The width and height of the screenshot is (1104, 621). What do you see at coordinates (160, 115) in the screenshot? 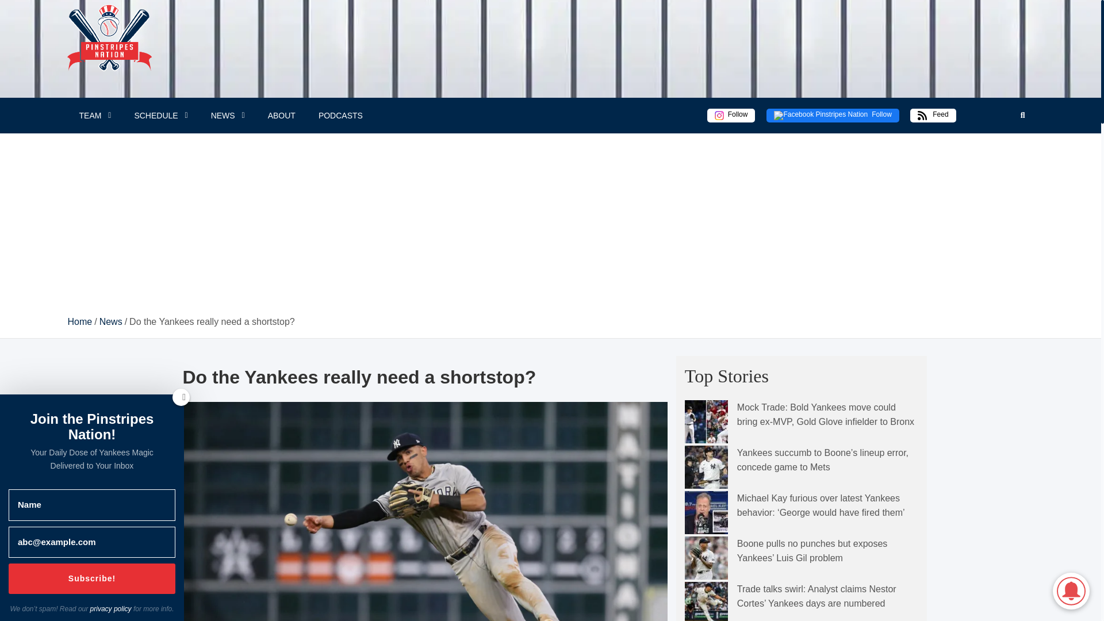
I see `SCHEDULE` at bounding box center [160, 115].